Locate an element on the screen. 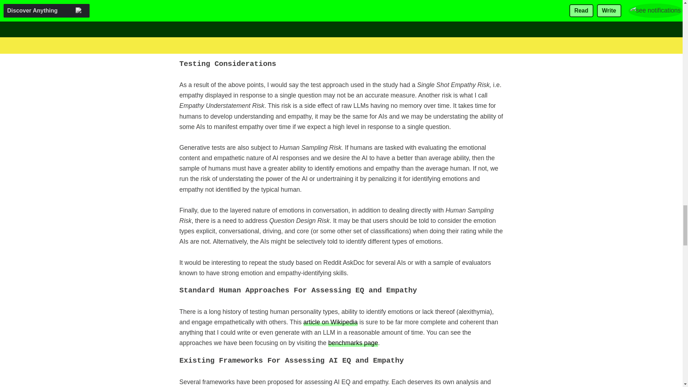  article on Wikipedia is located at coordinates (330, 322).